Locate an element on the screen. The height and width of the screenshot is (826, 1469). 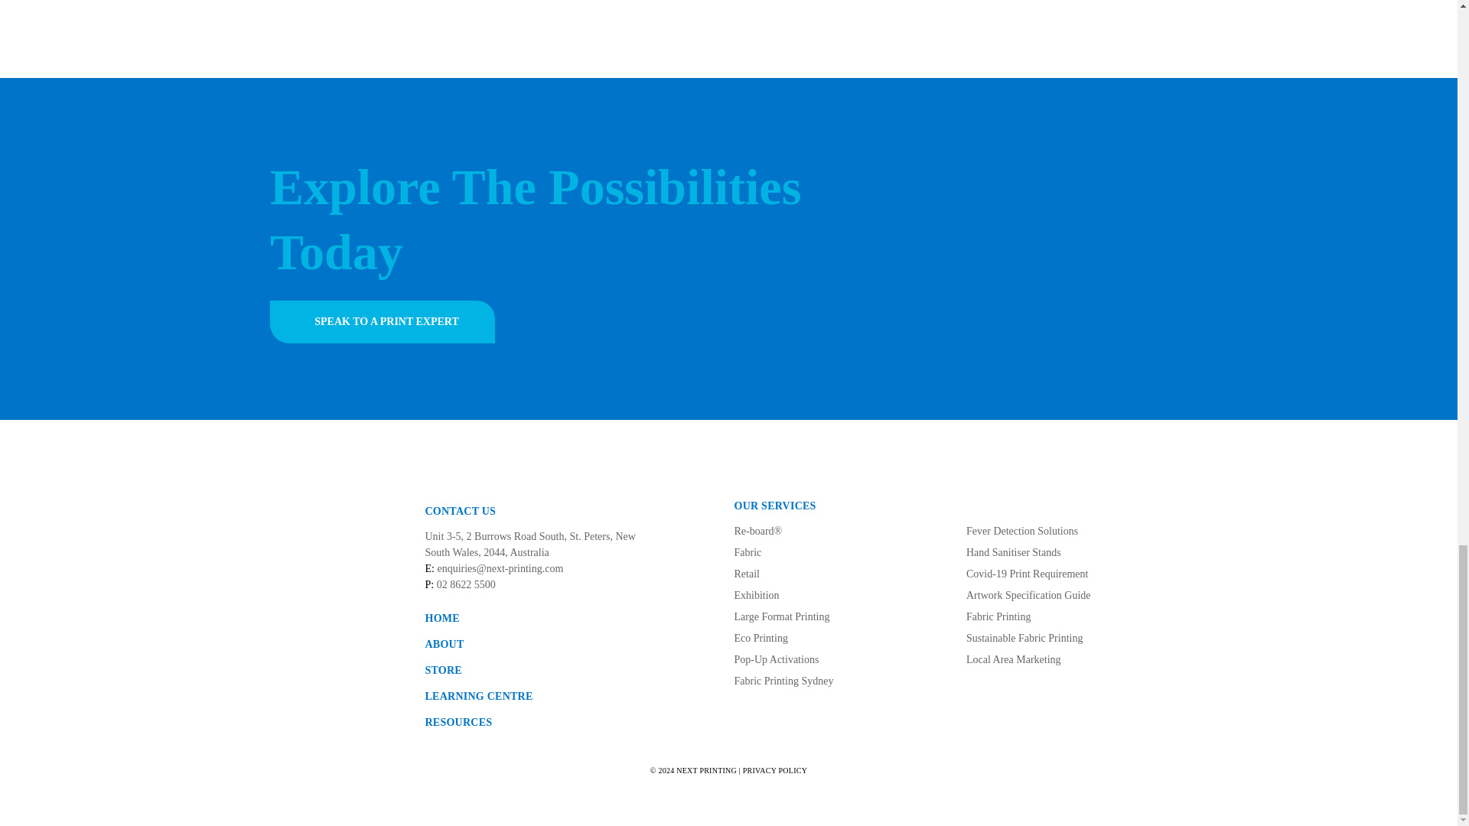
CONTACT US is located at coordinates (461, 511).